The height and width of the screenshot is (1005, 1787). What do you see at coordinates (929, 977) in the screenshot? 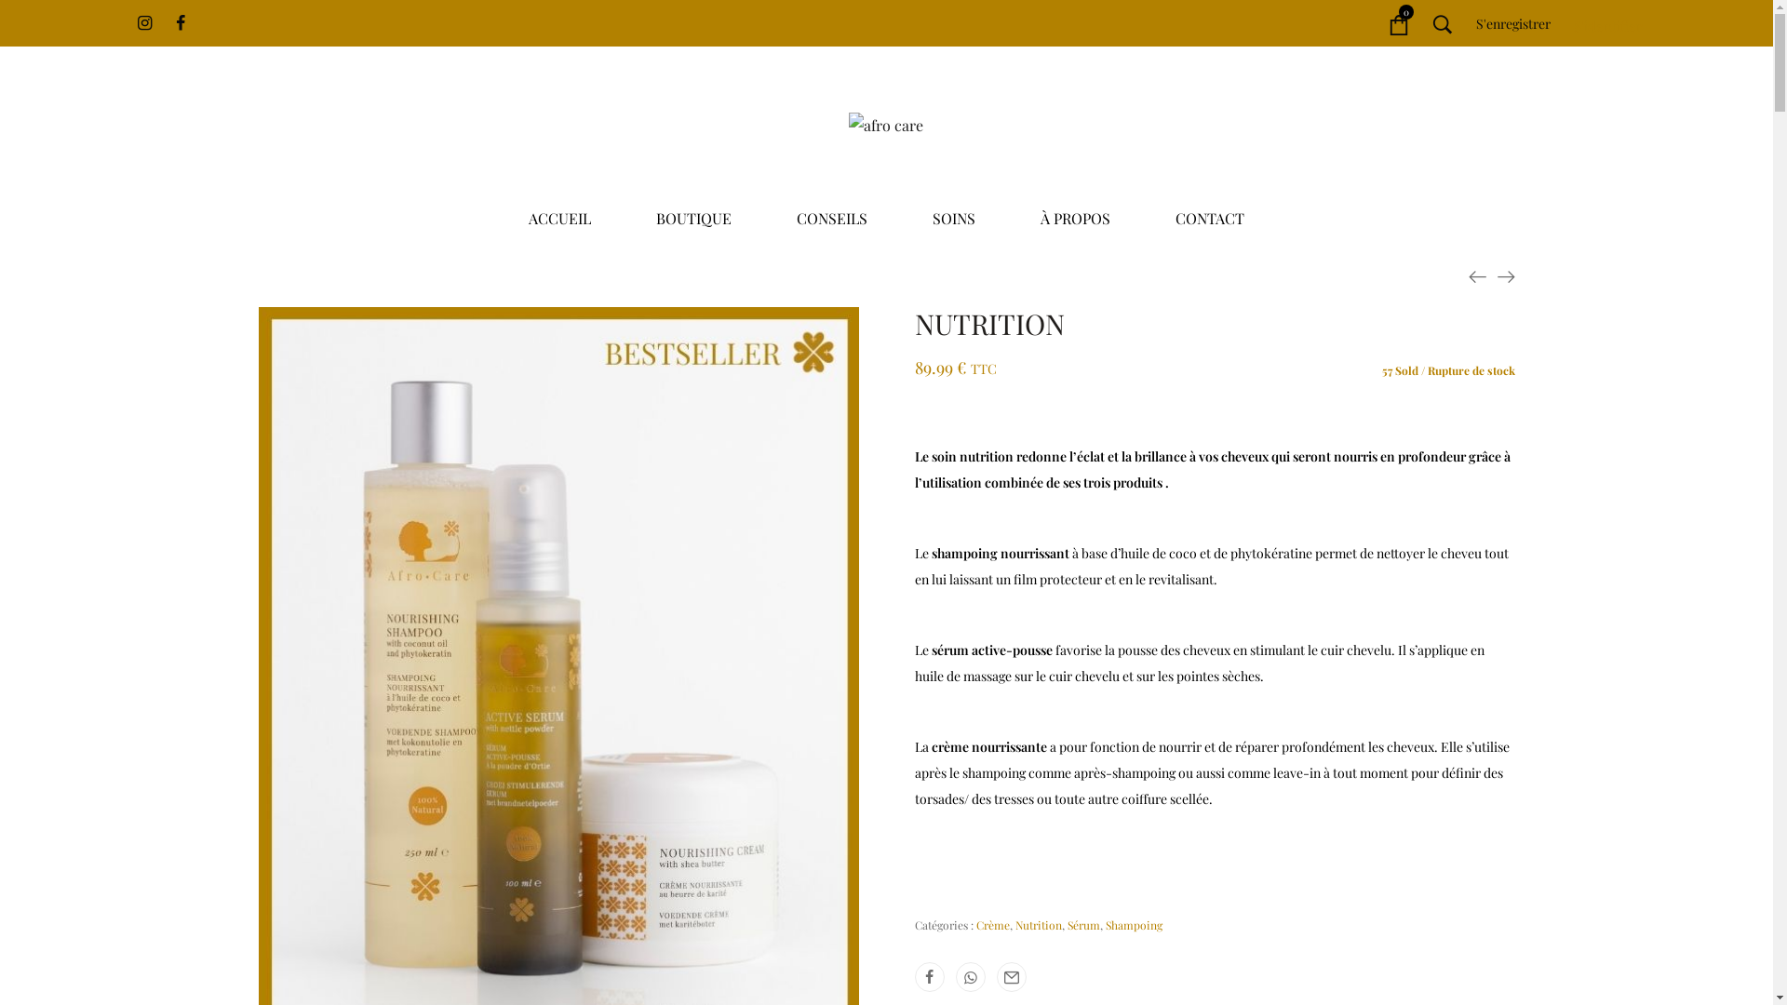
I see `Share this post on Facebook` at bounding box center [929, 977].